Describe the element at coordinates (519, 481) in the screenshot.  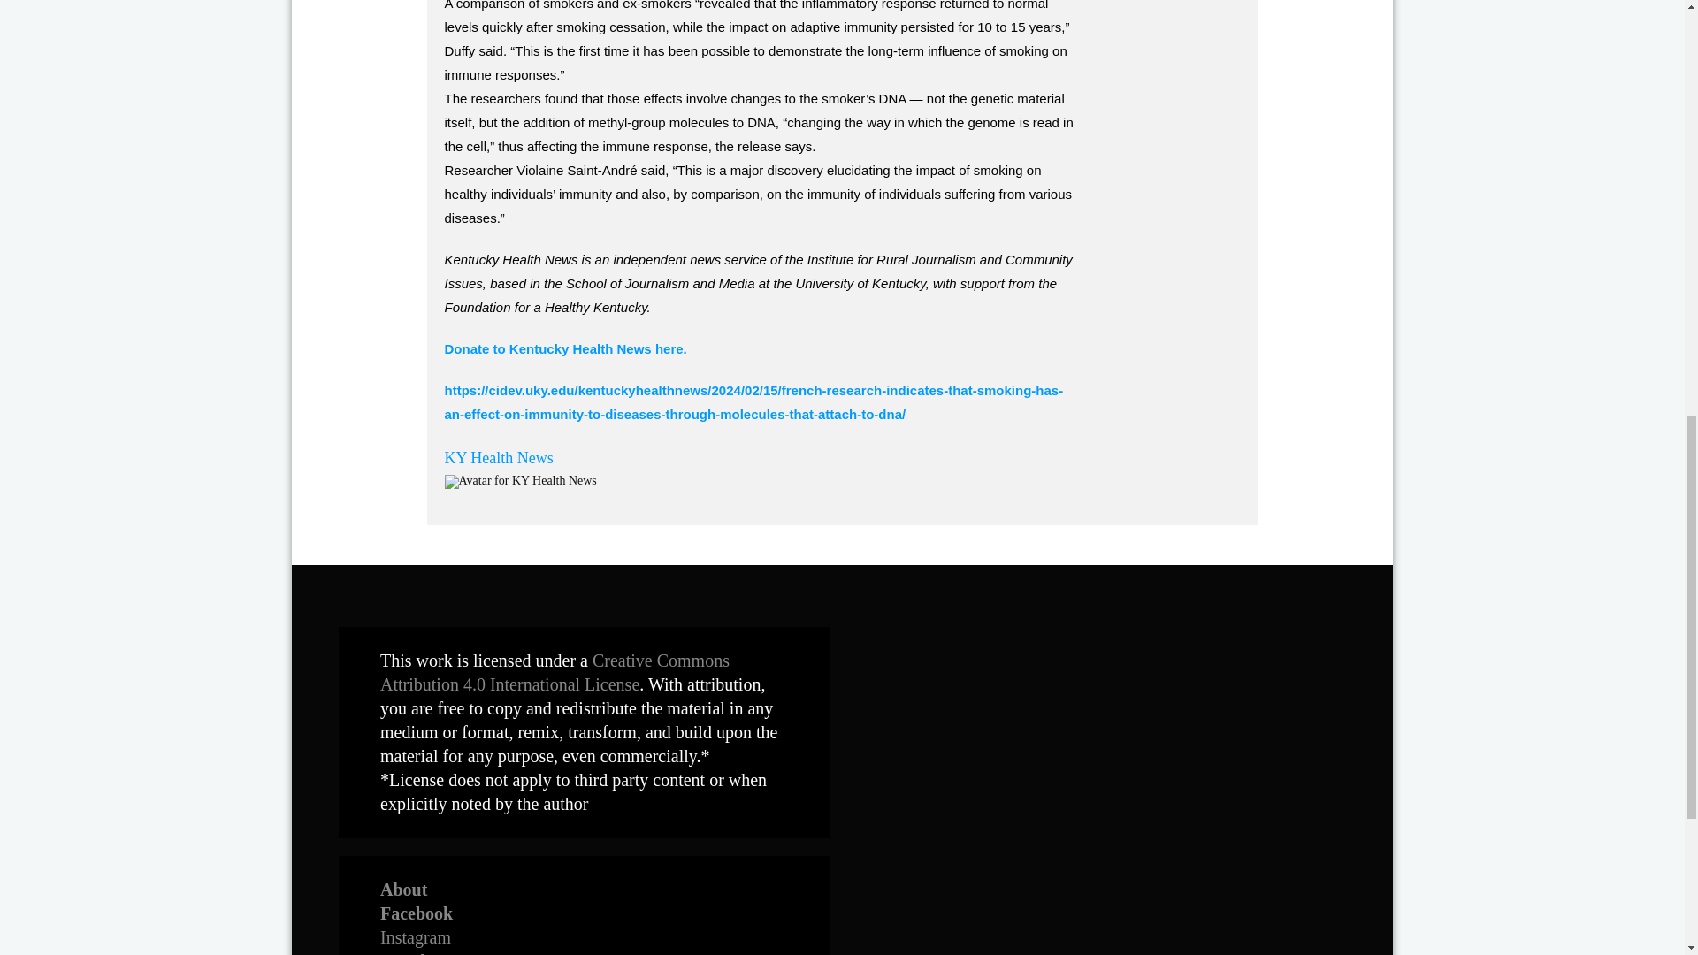
I see `Gravatar for KY Health News` at that location.